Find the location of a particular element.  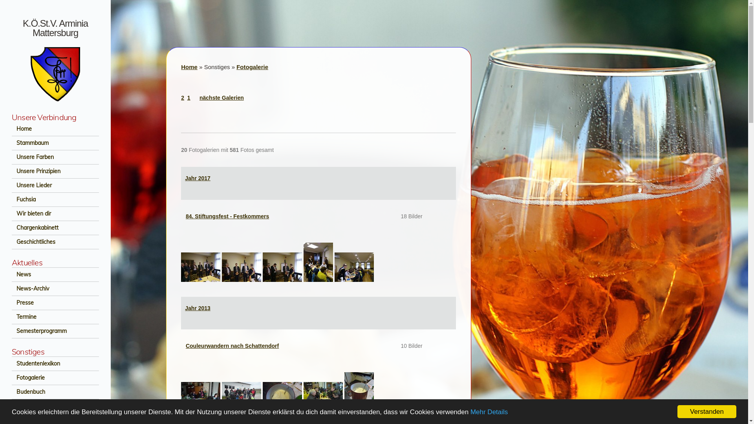

   Presse is located at coordinates (55, 303).